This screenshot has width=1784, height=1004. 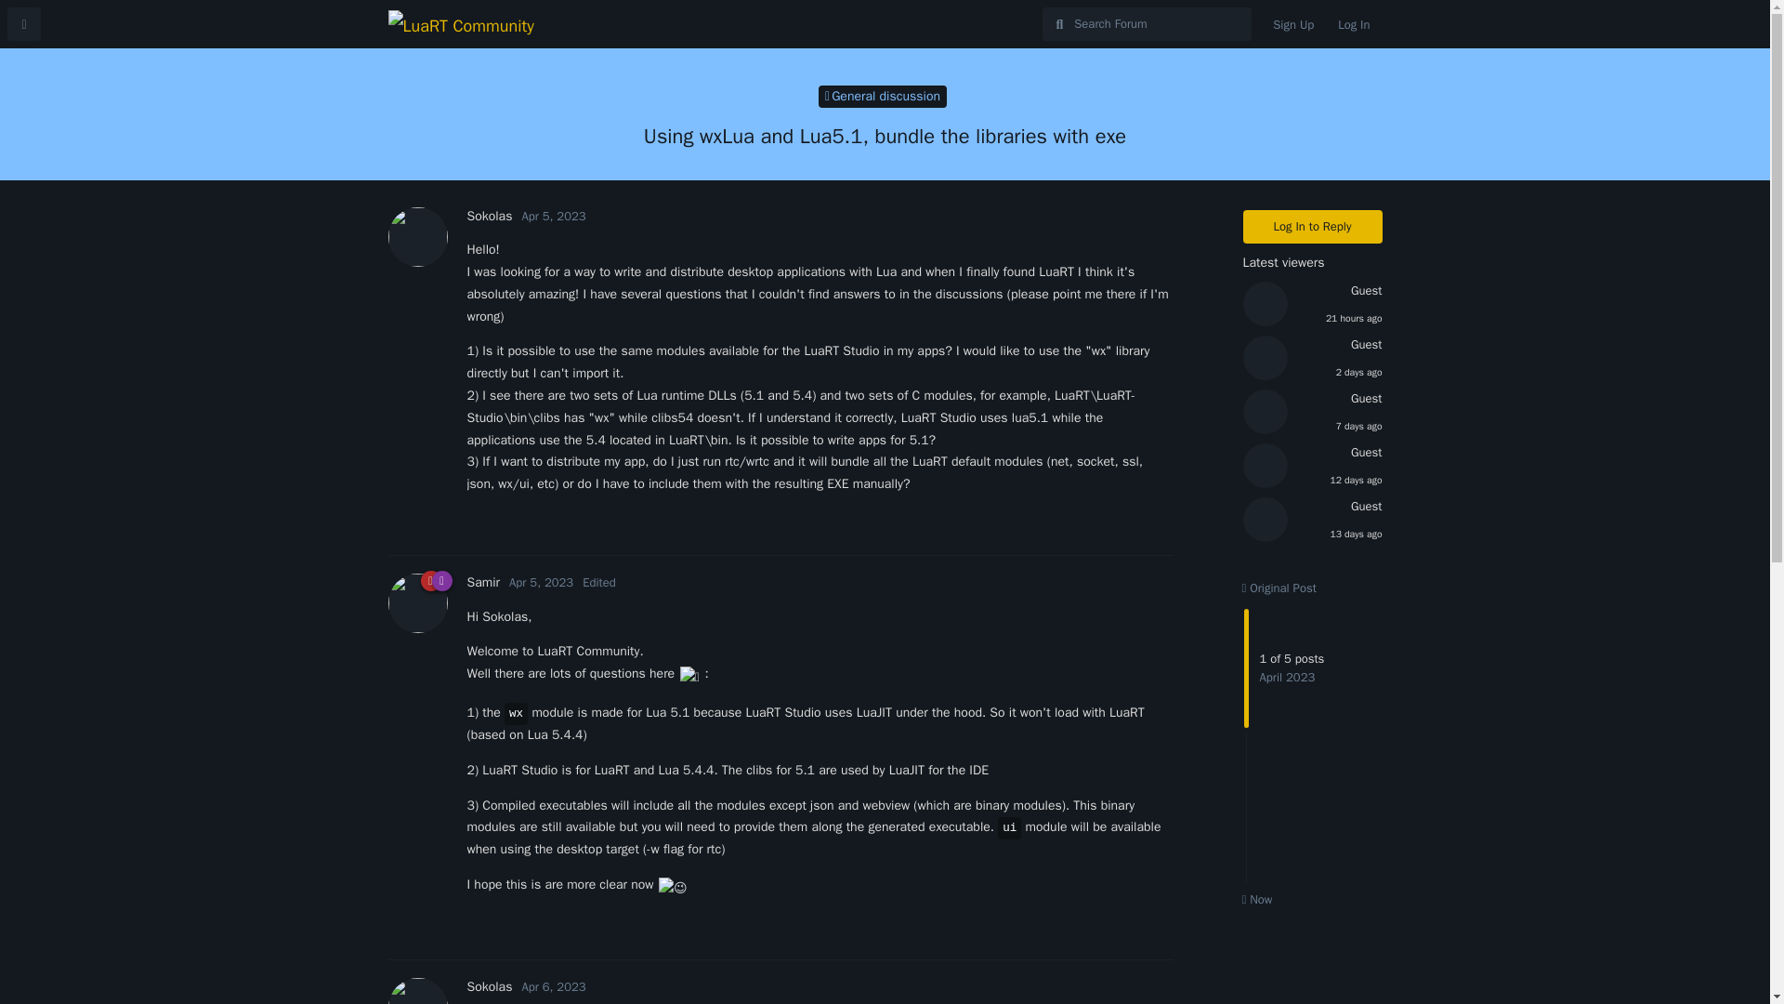 I want to click on Original Post, so click(x=1279, y=588).